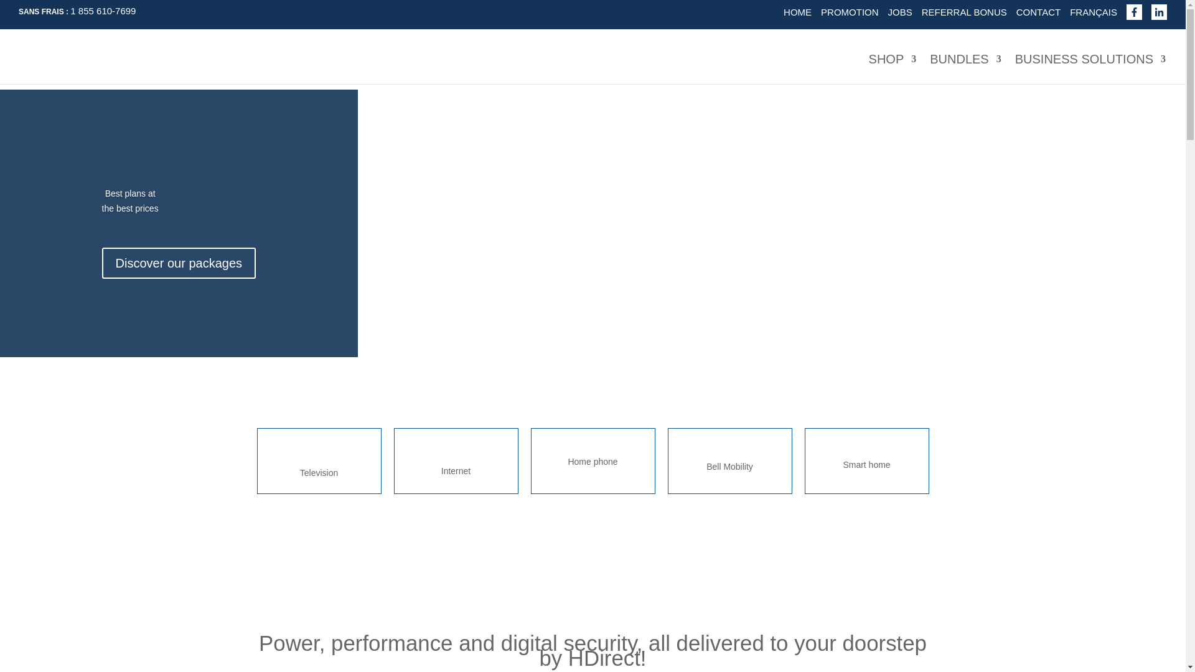 The height and width of the screenshot is (672, 1195). I want to click on REFERRAL BONUS, so click(964, 12).